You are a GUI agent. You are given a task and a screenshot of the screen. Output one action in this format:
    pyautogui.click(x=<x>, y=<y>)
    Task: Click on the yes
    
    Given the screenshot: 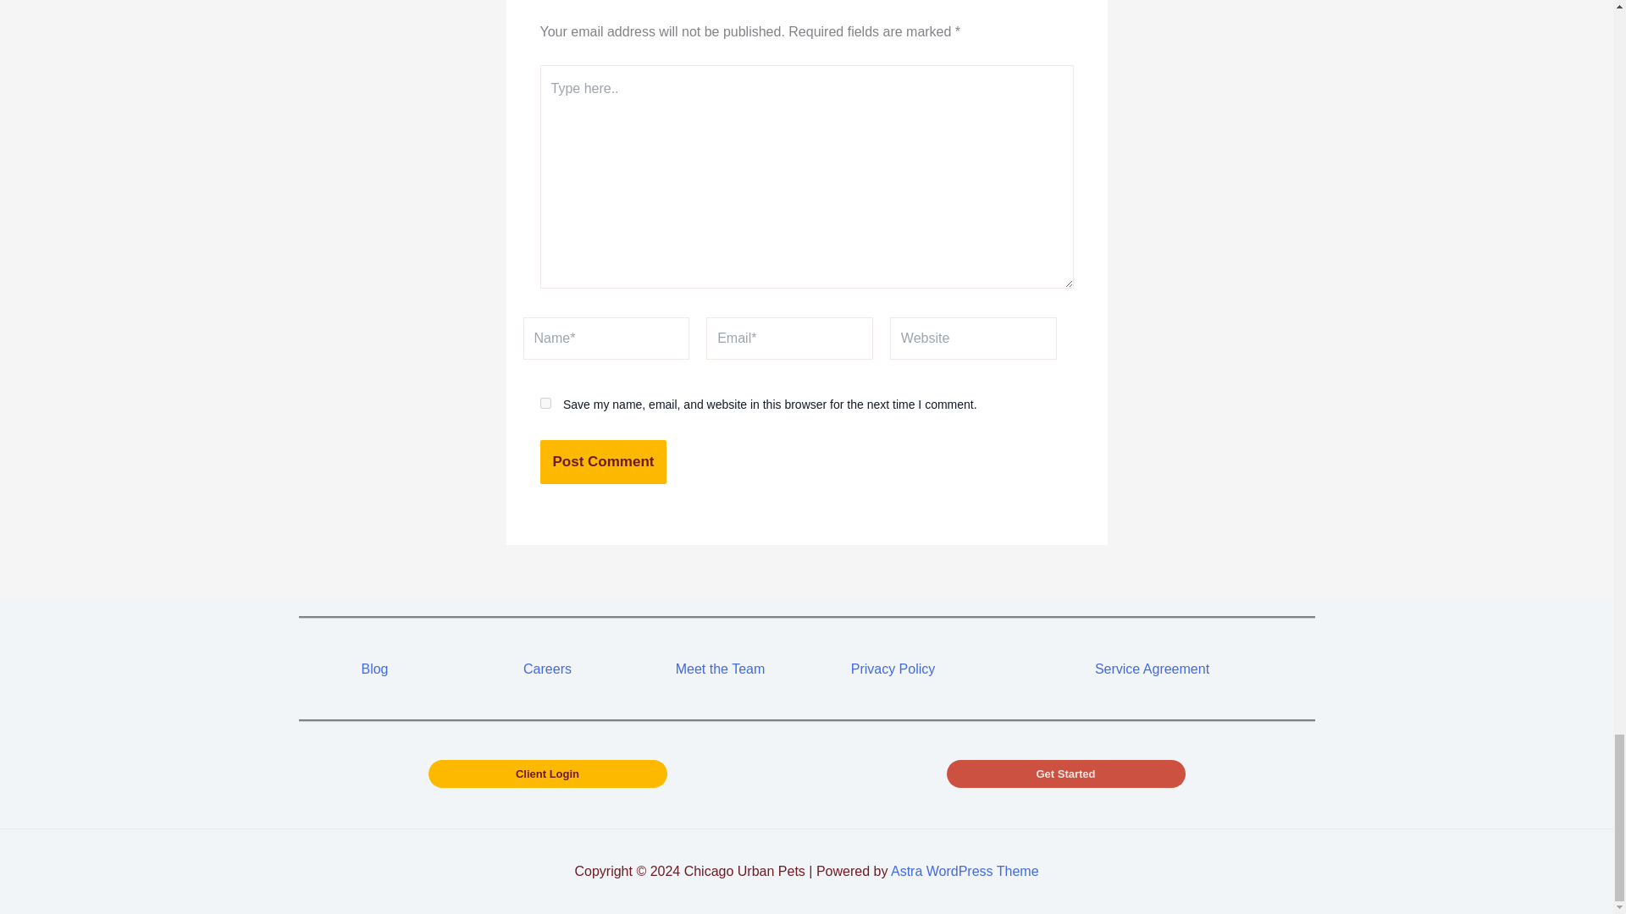 What is the action you would take?
    pyautogui.click(x=545, y=403)
    